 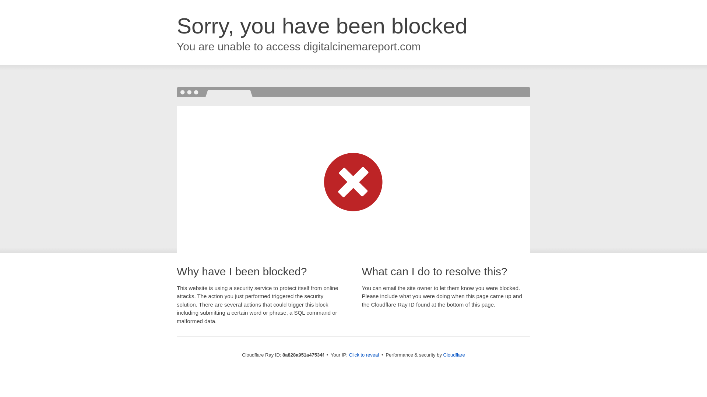 What do you see at coordinates (364, 355) in the screenshot?
I see `Click to reveal` at bounding box center [364, 355].